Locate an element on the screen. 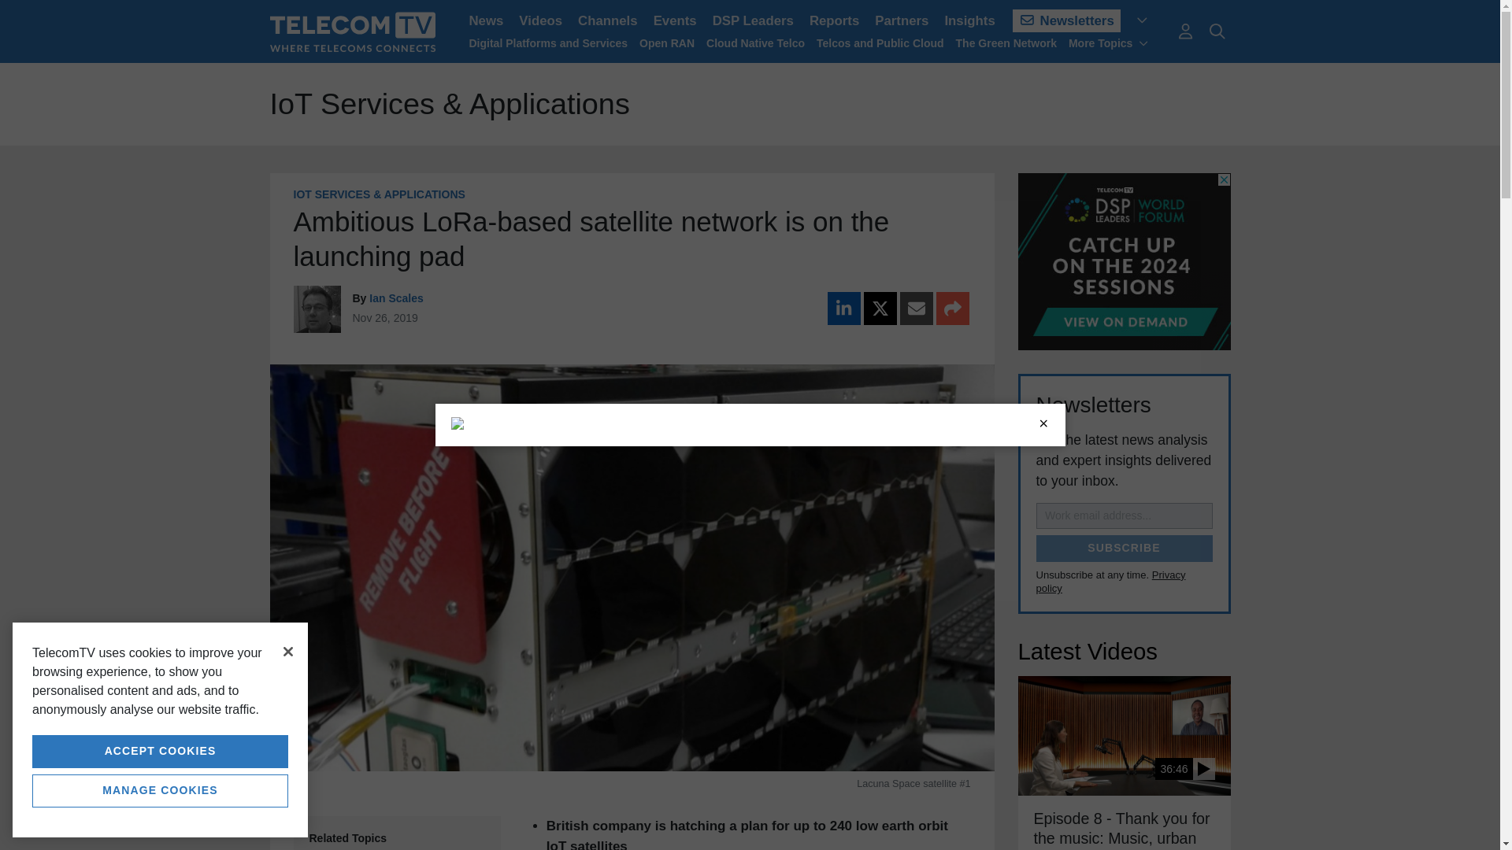  Newsletters is located at coordinates (1066, 20).